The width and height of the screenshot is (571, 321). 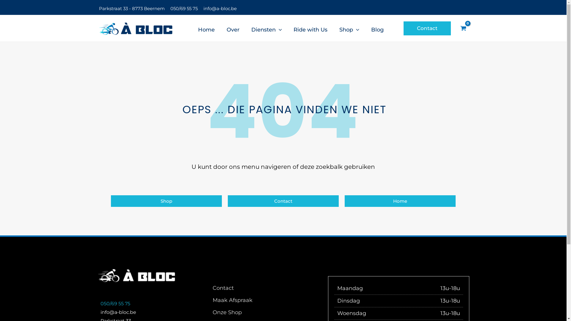 What do you see at coordinates (310, 29) in the screenshot?
I see `Ride with Us` at bounding box center [310, 29].